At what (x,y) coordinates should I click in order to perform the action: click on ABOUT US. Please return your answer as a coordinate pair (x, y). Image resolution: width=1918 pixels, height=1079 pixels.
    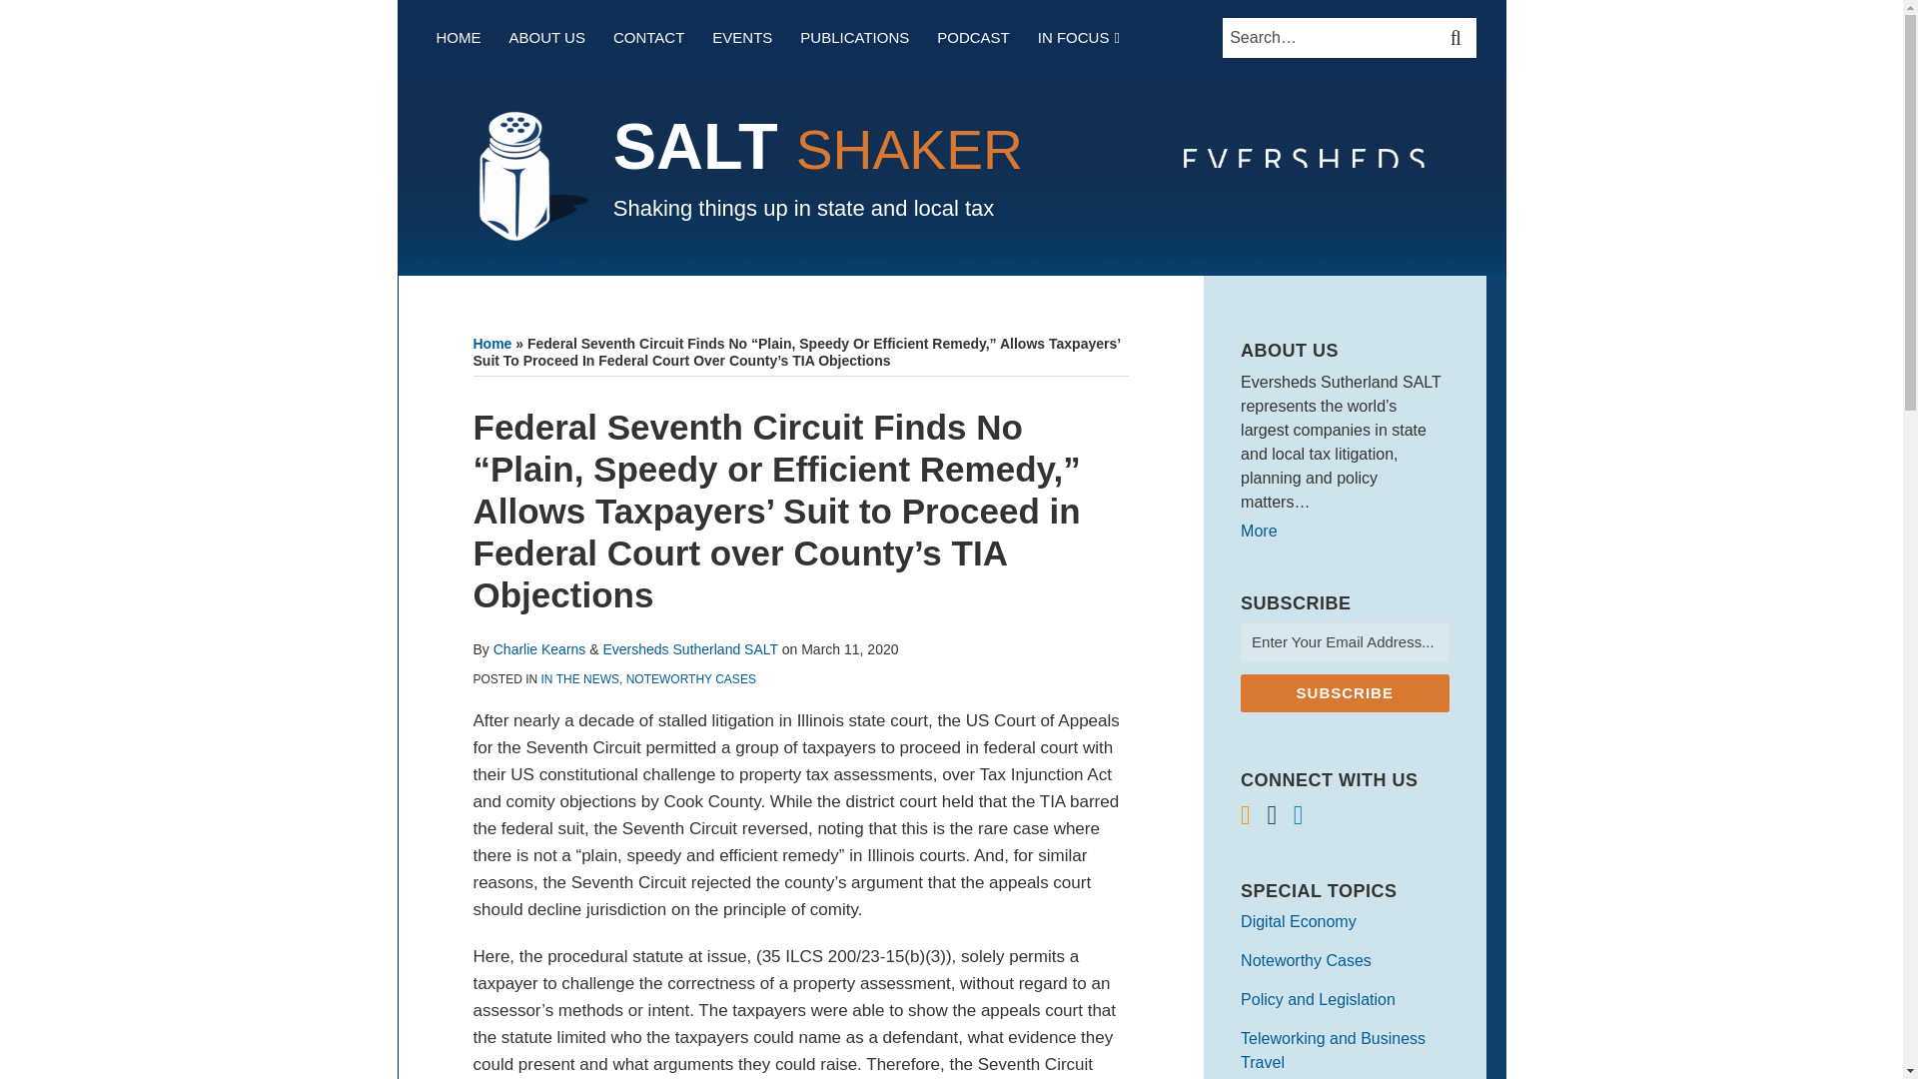
    Looking at the image, I should click on (547, 37).